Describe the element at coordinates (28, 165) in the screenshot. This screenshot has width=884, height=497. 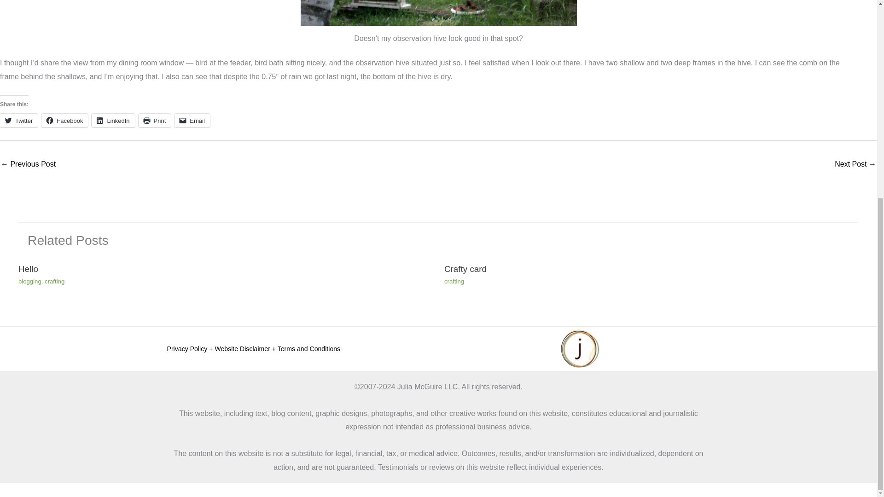
I see `Filling the backyard without beehives` at that location.